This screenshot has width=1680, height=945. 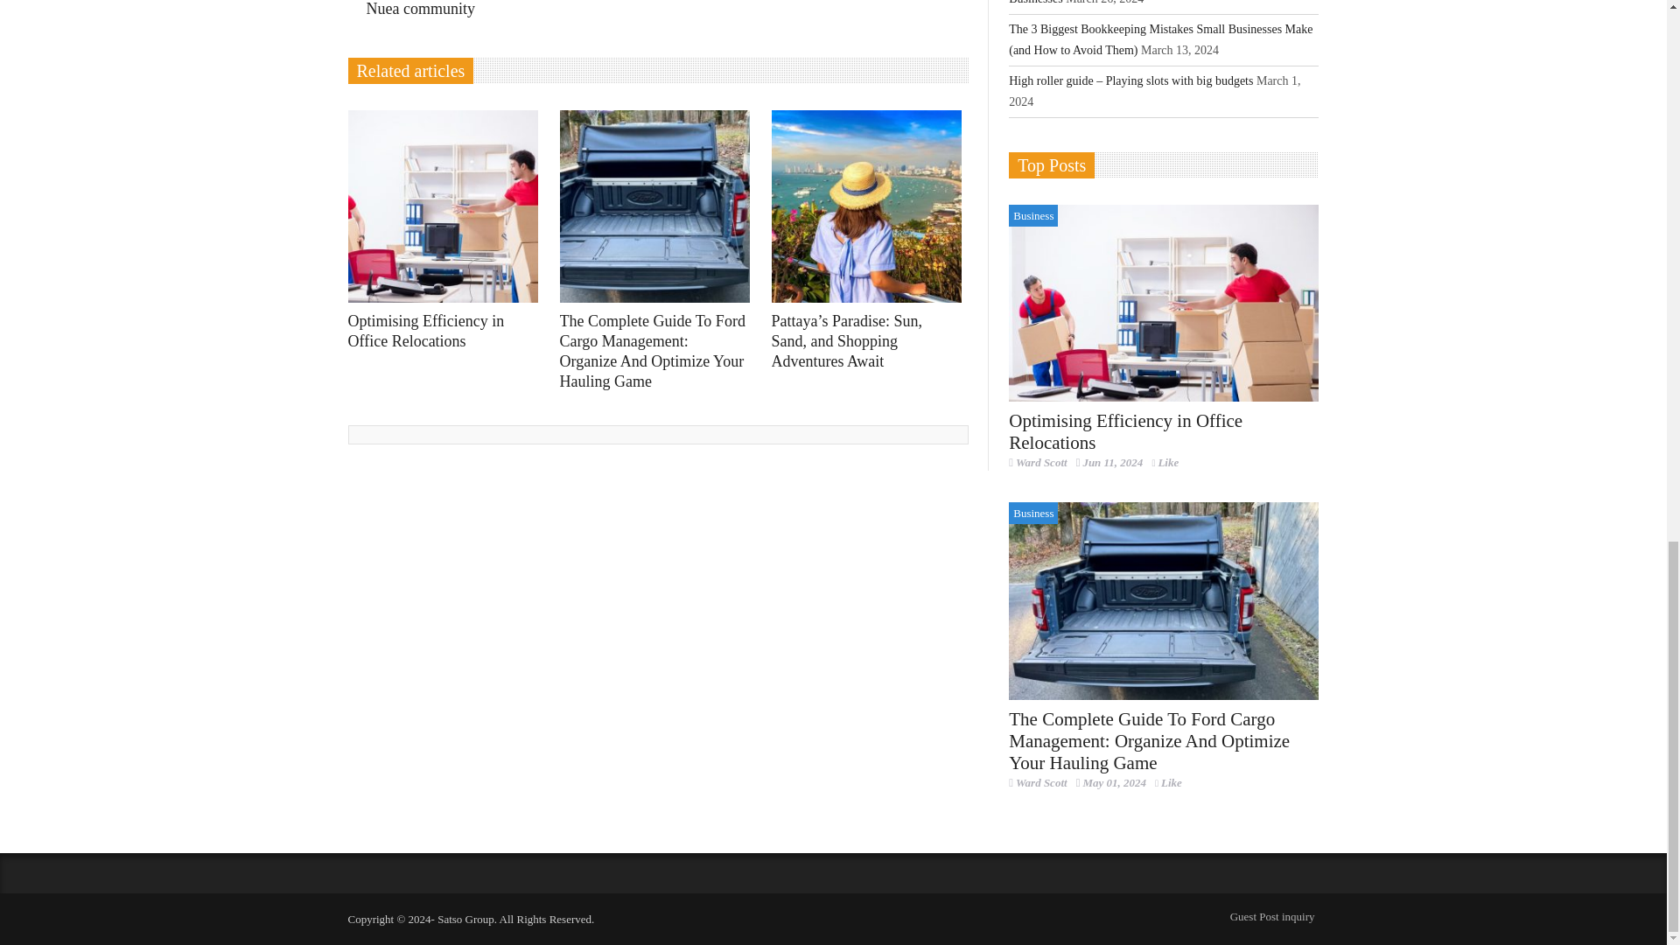 What do you see at coordinates (1165, 462) in the screenshot?
I see `Like` at bounding box center [1165, 462].